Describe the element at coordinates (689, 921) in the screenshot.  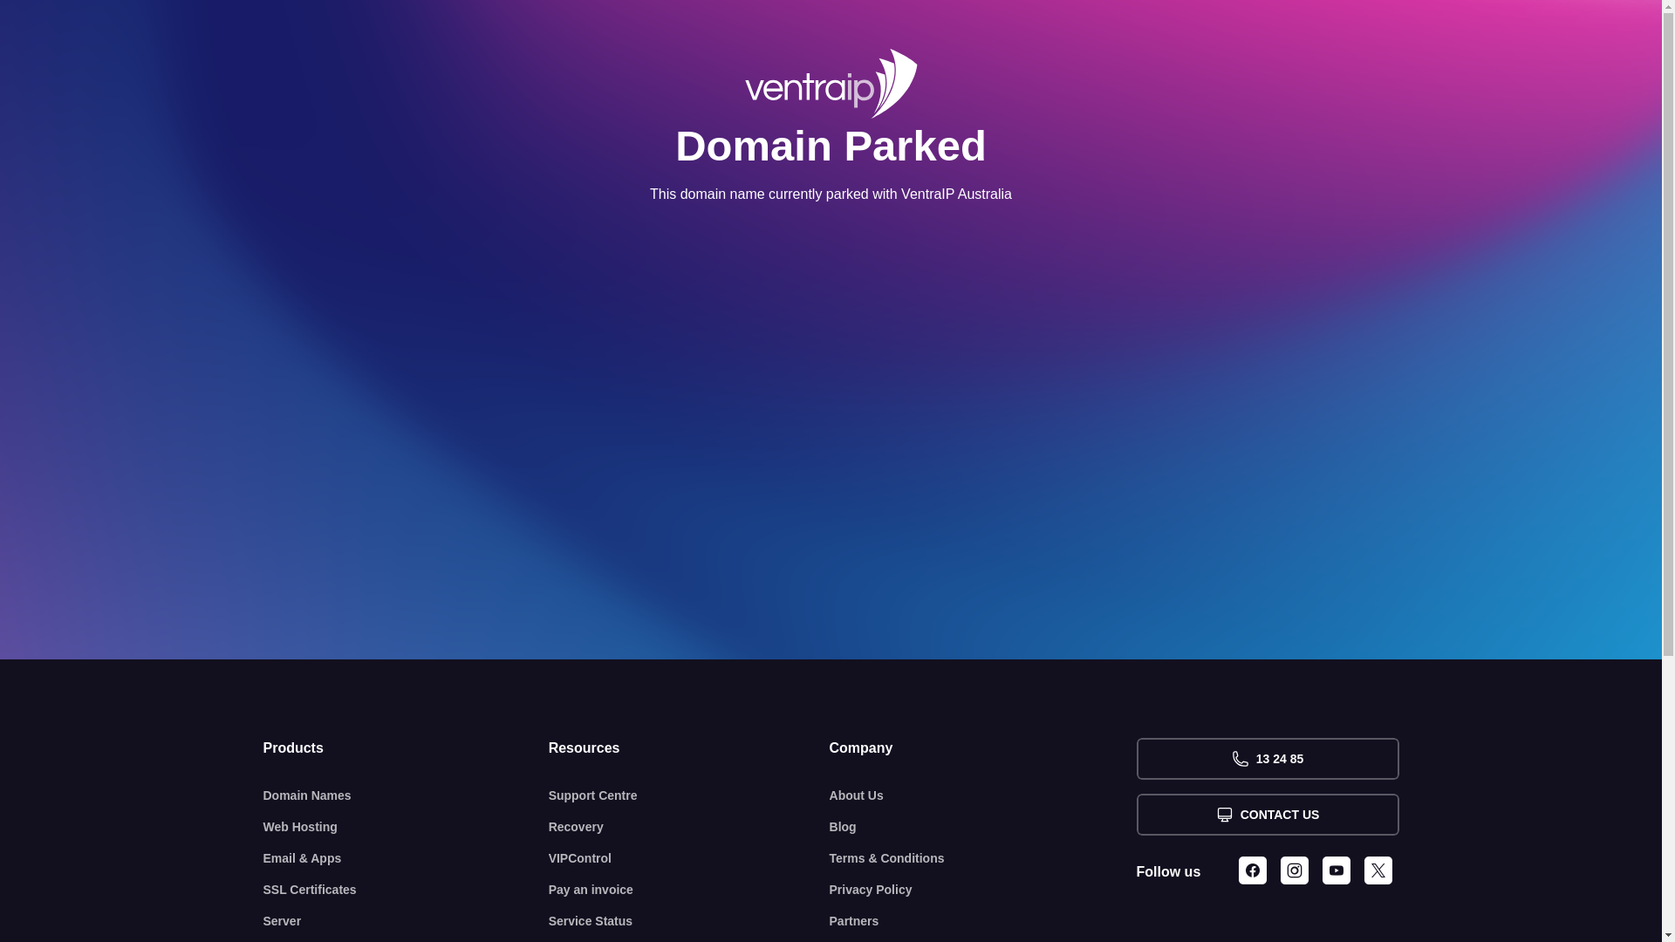
I see `Service Status` at that location.